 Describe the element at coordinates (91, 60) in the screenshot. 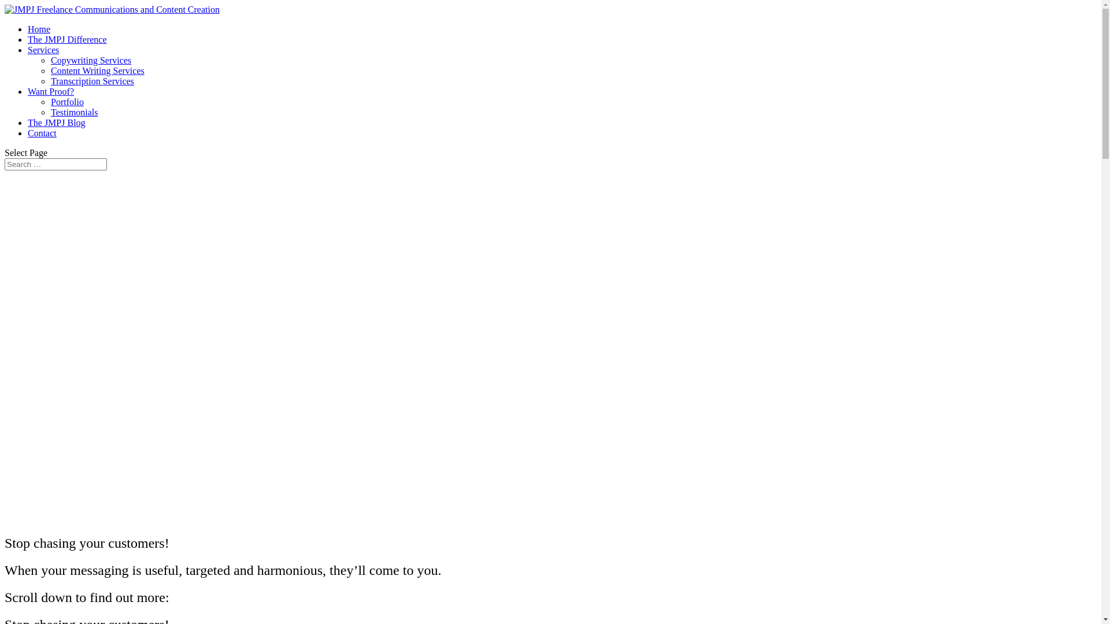

I see `Copywriting Services` at that location.